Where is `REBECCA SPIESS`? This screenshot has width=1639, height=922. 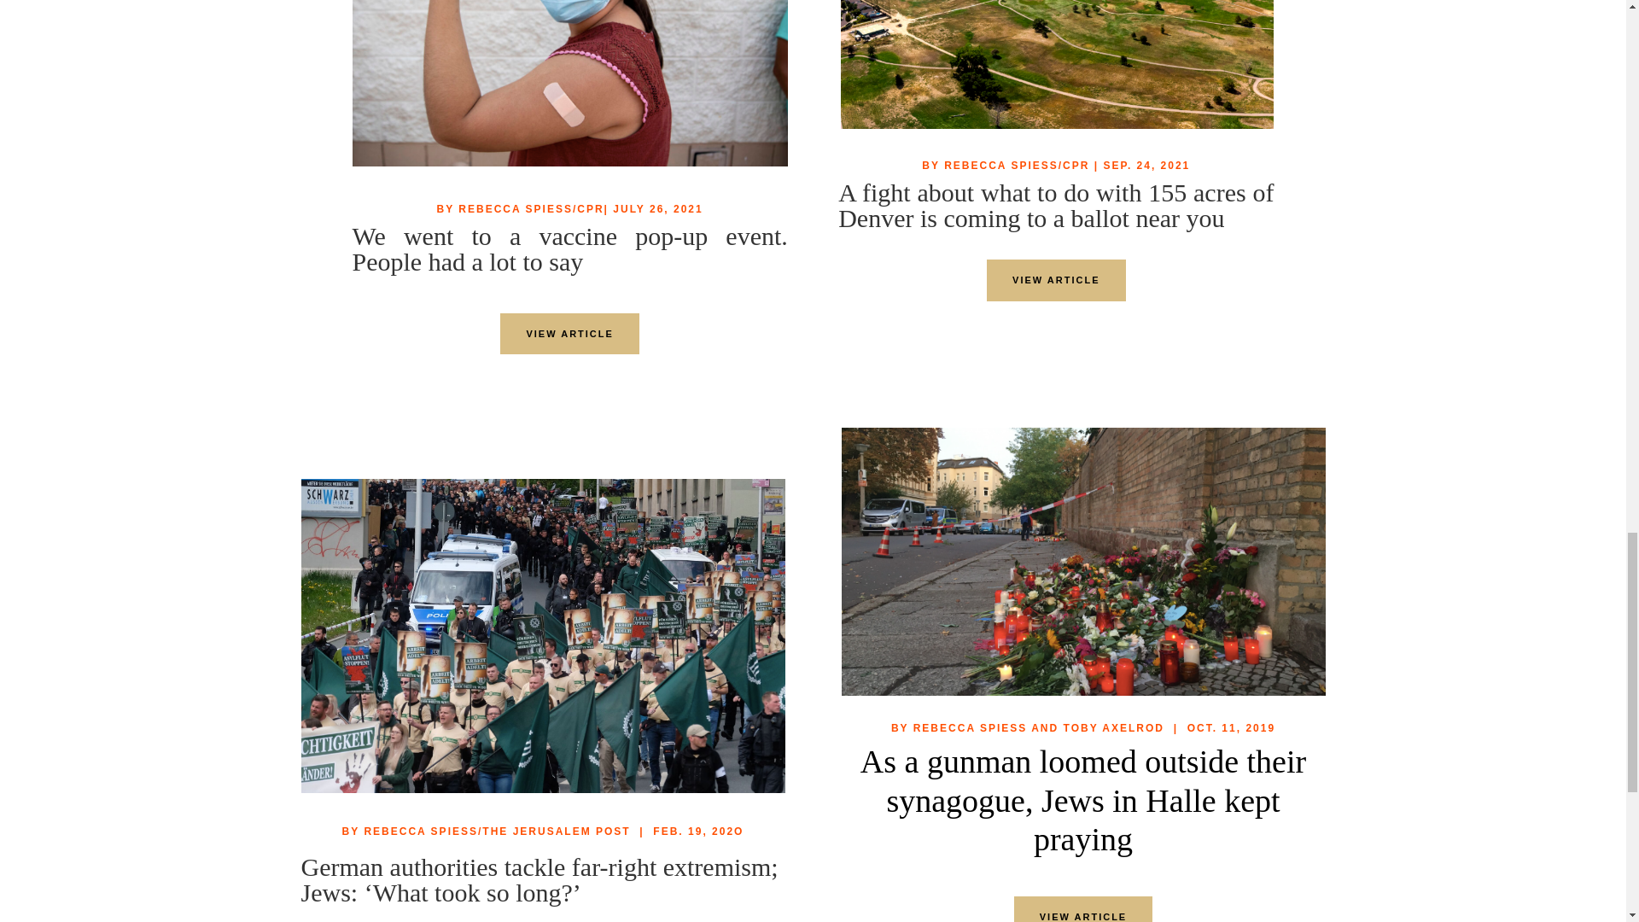 REBECCA SPIESS is located at coordinates (970, 727).